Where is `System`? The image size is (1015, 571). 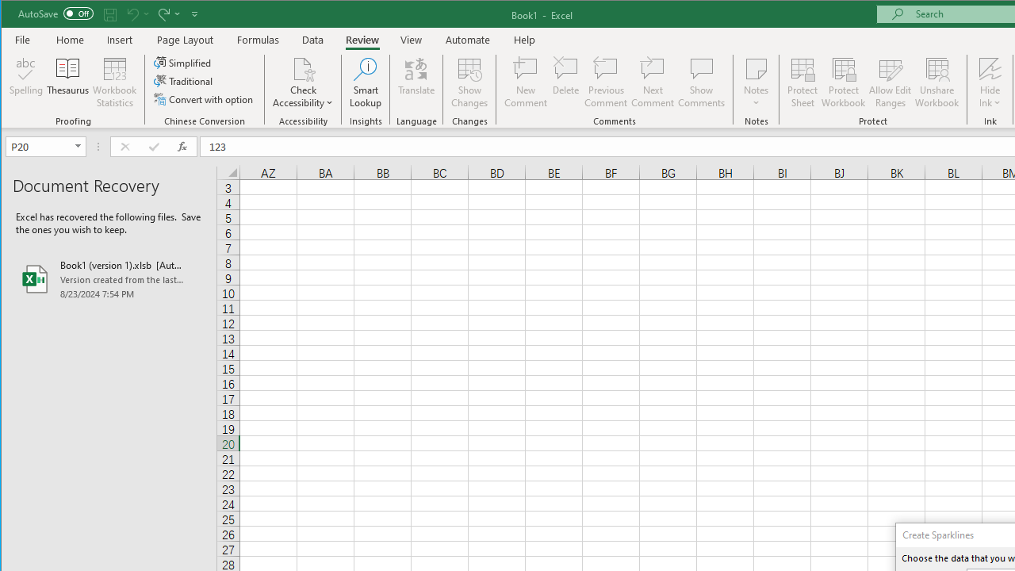 System is located at coordinates (15, 14).